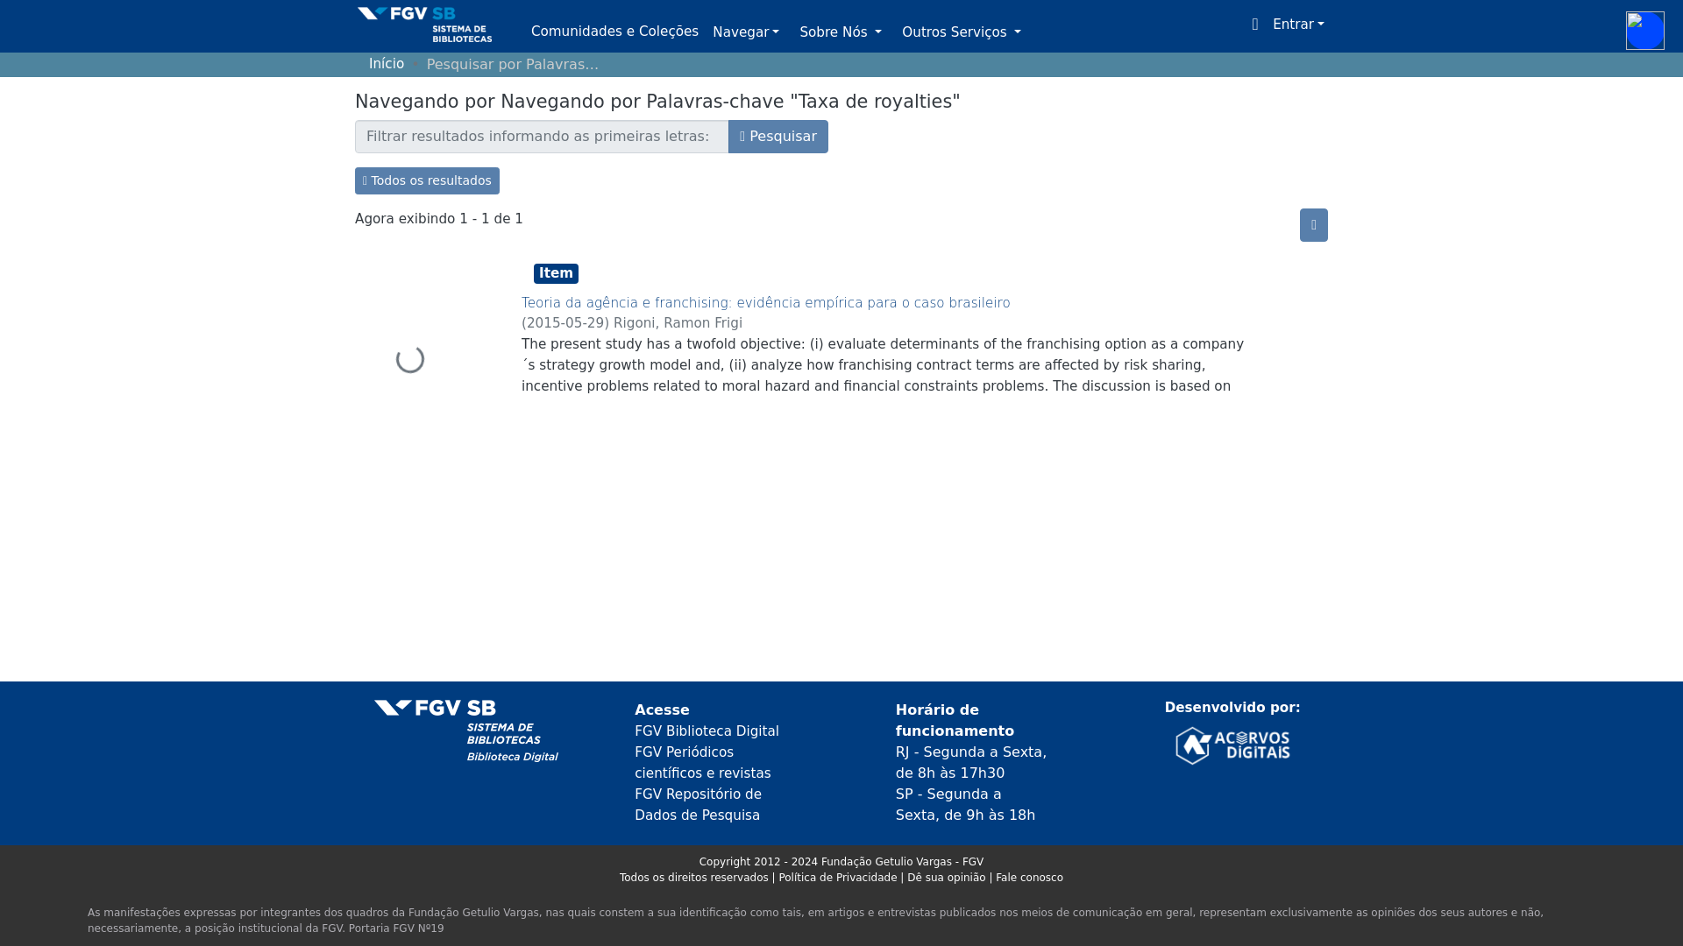 The width and height of the screenshot is (1683, 946). I want to click on Navegar, so click(745, 33).